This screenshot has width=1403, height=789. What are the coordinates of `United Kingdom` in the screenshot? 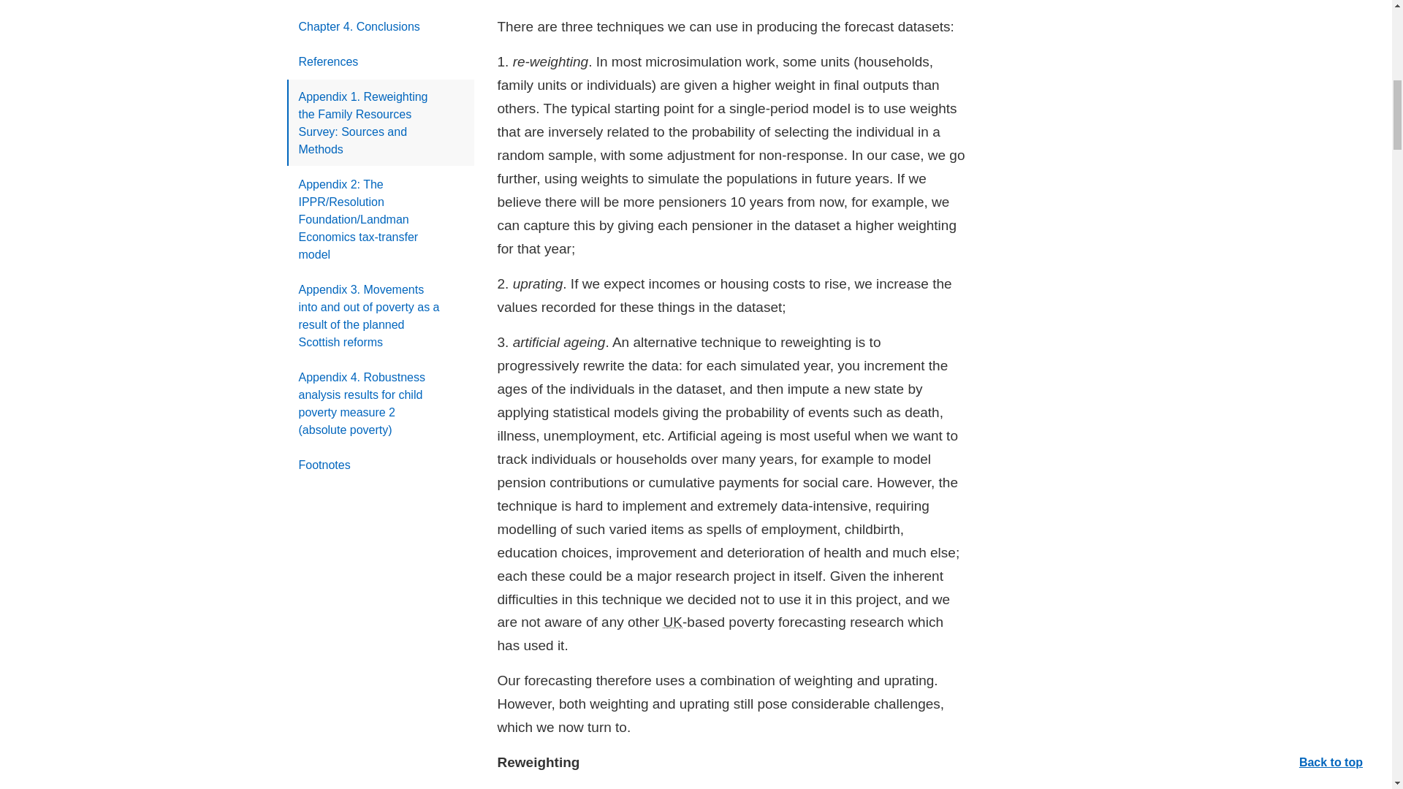 It's located at (672, 622).